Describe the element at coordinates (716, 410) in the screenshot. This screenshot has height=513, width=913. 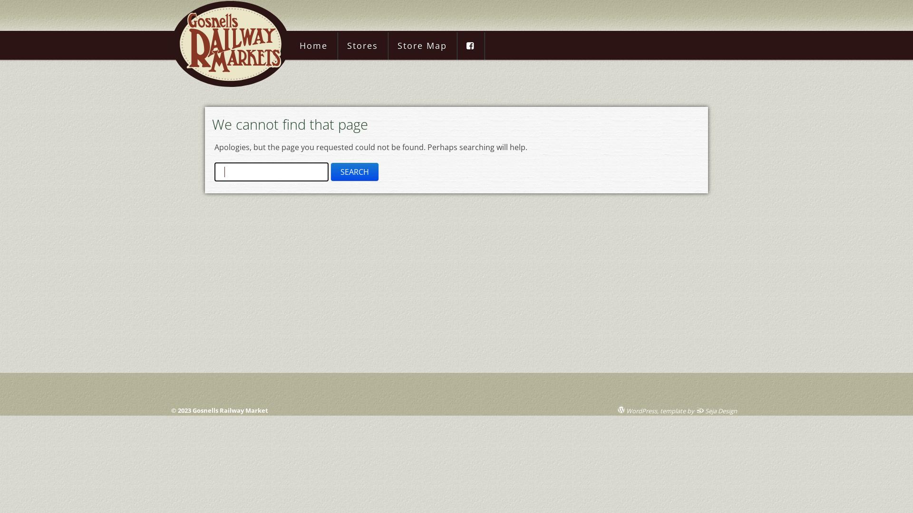
I see `Seja Design` at that location.